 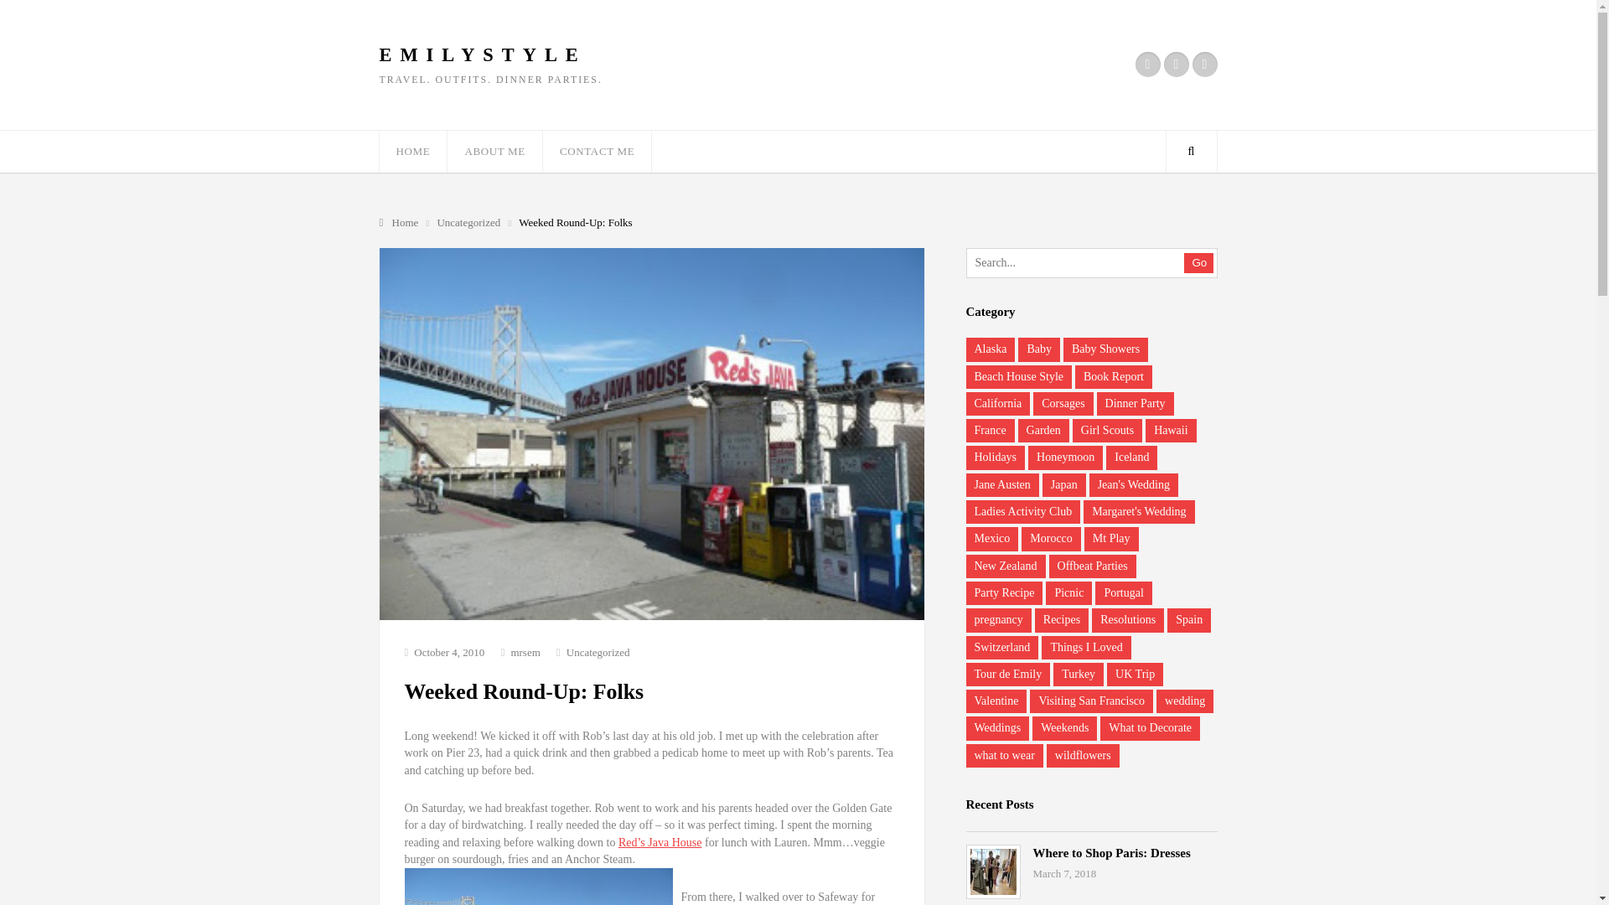 What do you see at coordinates (1203, 64) in the screenshot?
I see `Pinterest` at bounding box center [1203, 64].